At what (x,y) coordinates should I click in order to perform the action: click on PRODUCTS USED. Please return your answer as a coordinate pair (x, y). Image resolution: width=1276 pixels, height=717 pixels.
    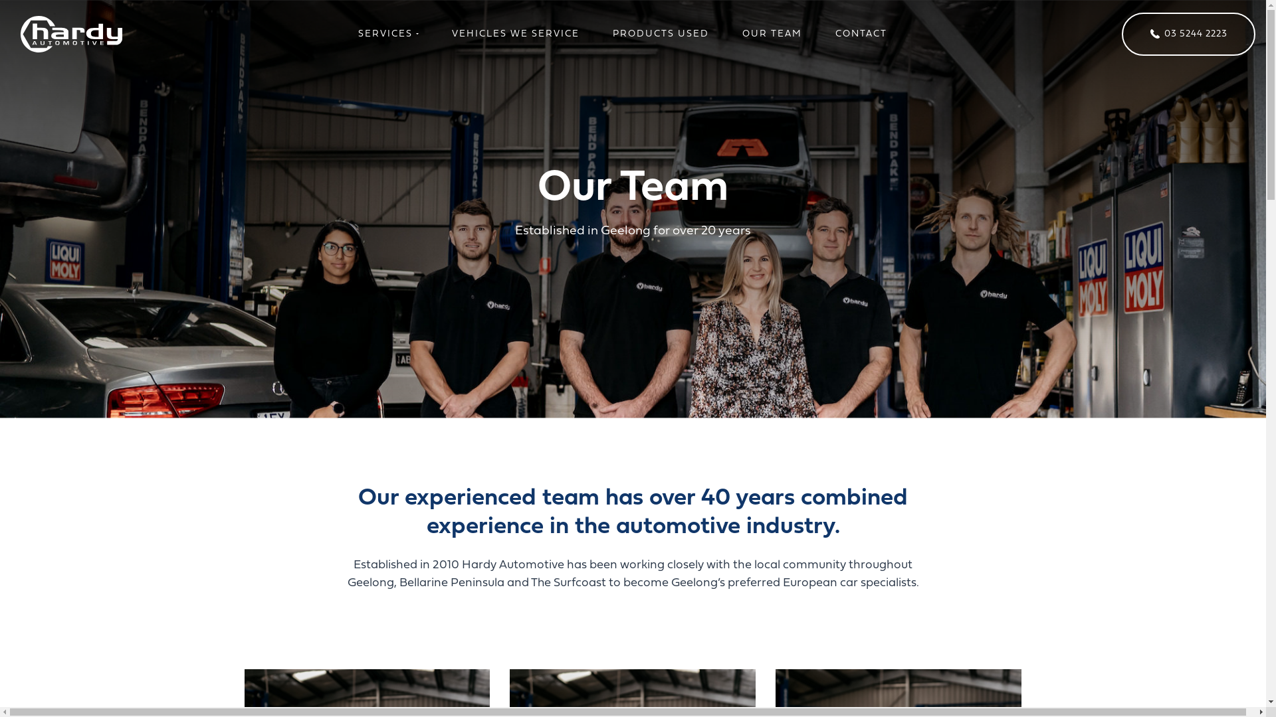
    Looking at the image, I should click on (661, 35).